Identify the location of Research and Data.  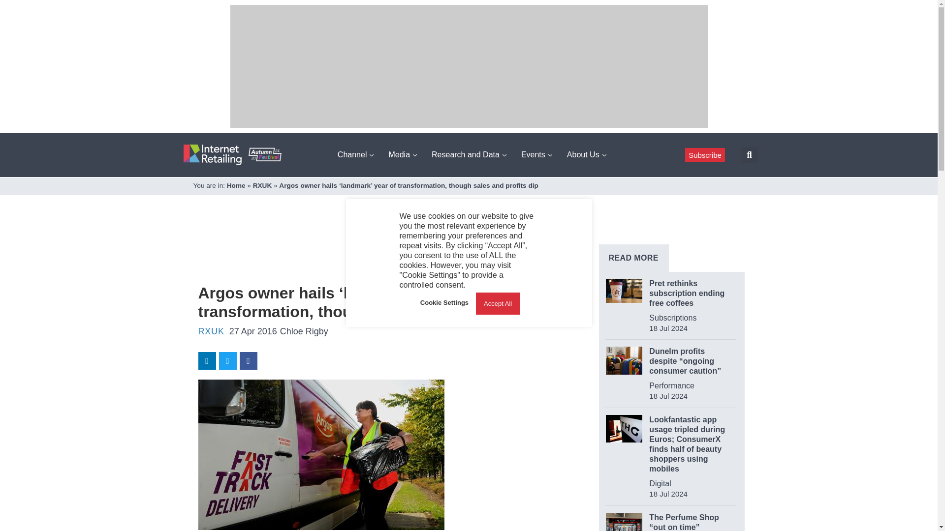
(469, 154).